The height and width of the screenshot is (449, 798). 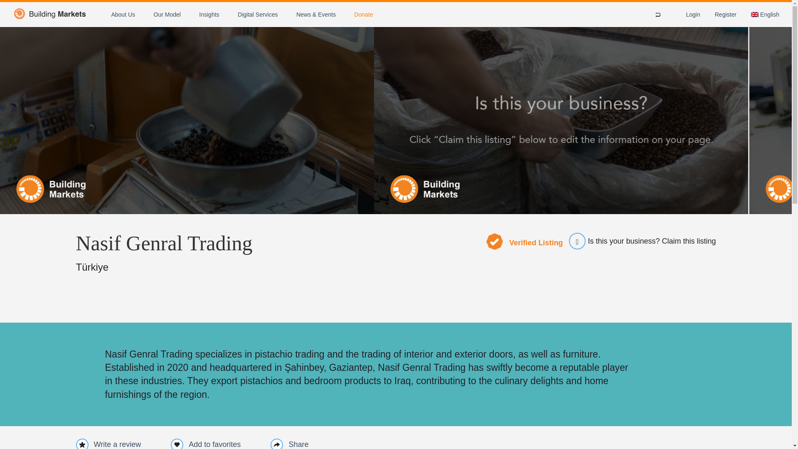 What do you see at coordinates (289, 444) in the screenshot?
I see `Share` at bounding box center [289, 444].